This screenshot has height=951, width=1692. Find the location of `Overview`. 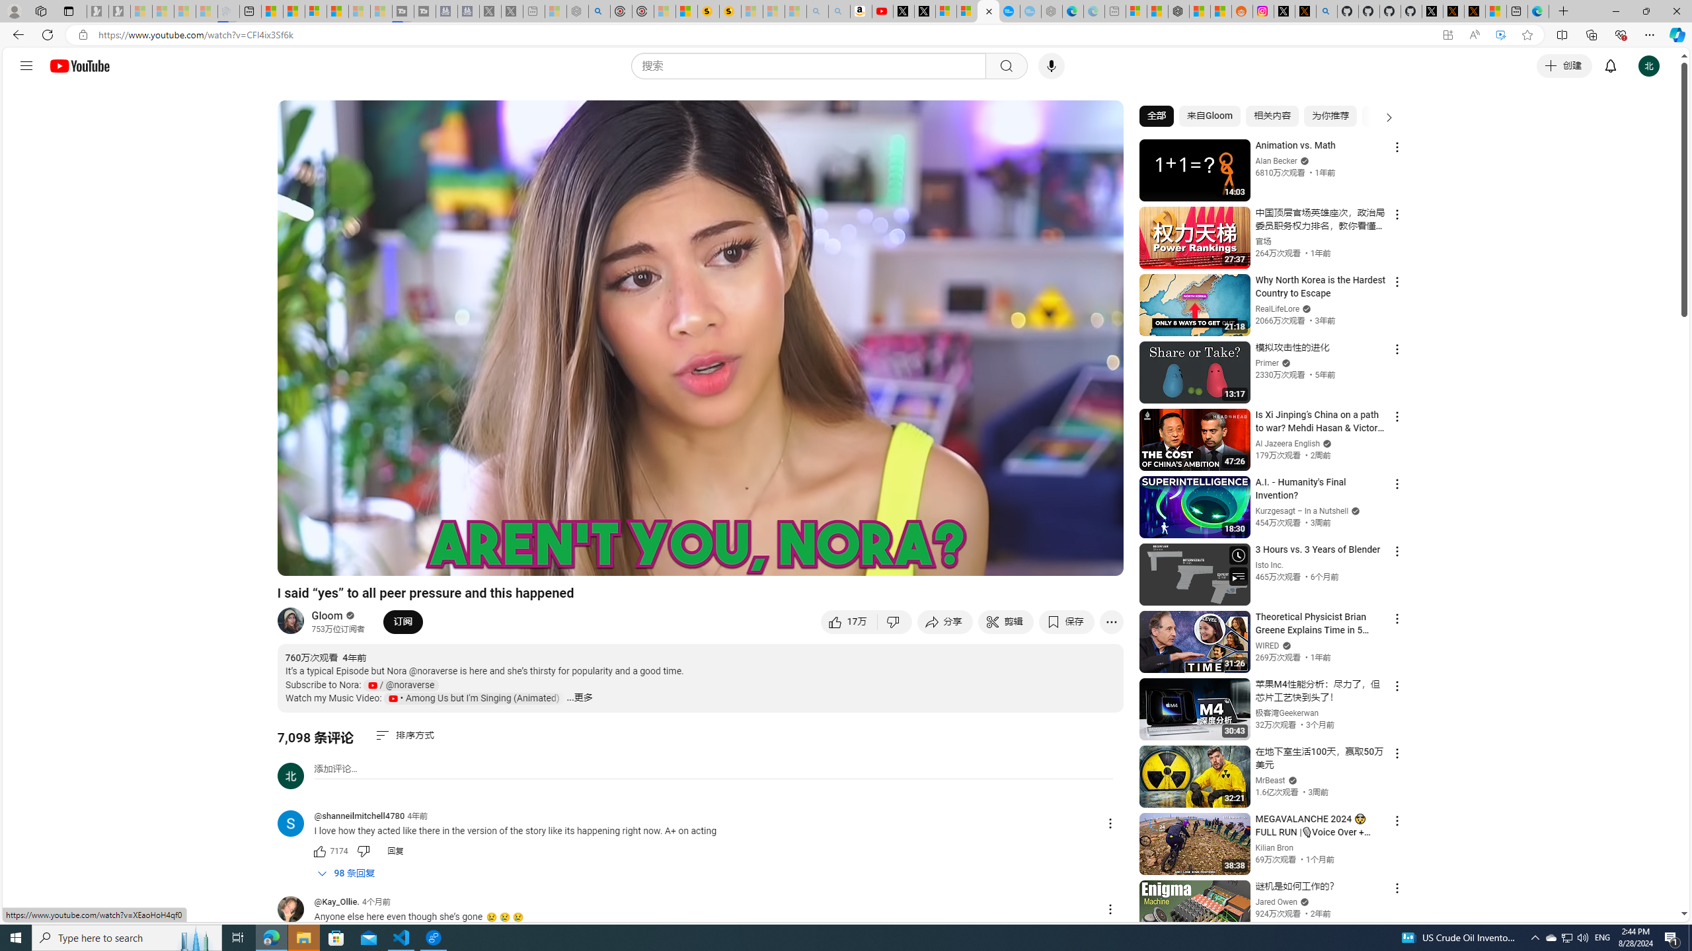

Overview is located at coordinates (315, 11).